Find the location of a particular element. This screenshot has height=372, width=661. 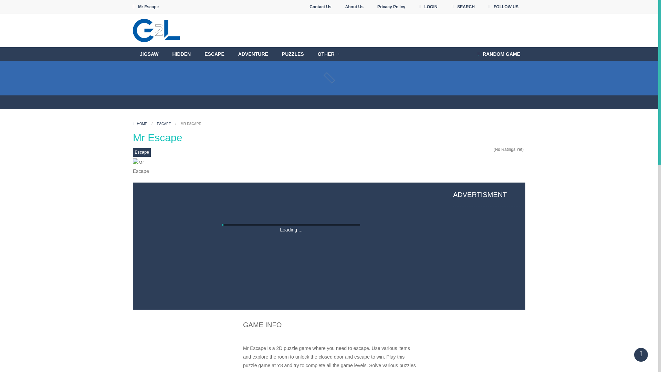

Games2Live is located at coordinates (156, 30).